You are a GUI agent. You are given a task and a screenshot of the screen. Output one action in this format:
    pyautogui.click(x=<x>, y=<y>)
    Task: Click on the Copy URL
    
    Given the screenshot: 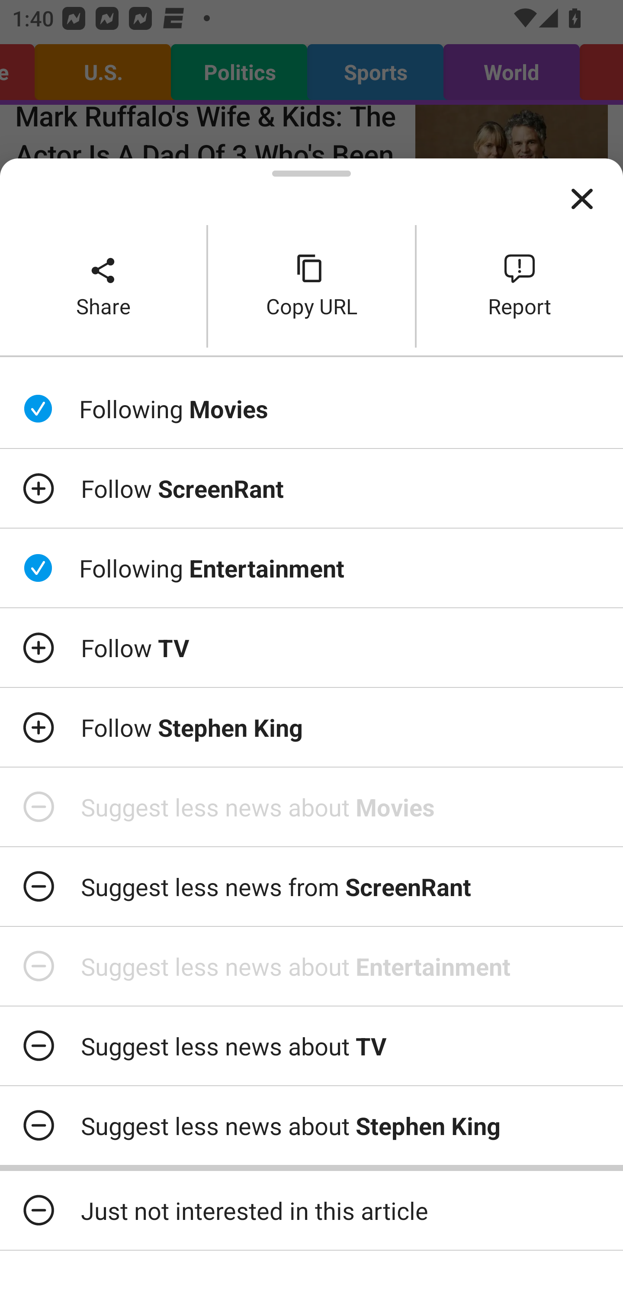 What is the action you would take?
    pyautogui.click(x=311, y=286)
    